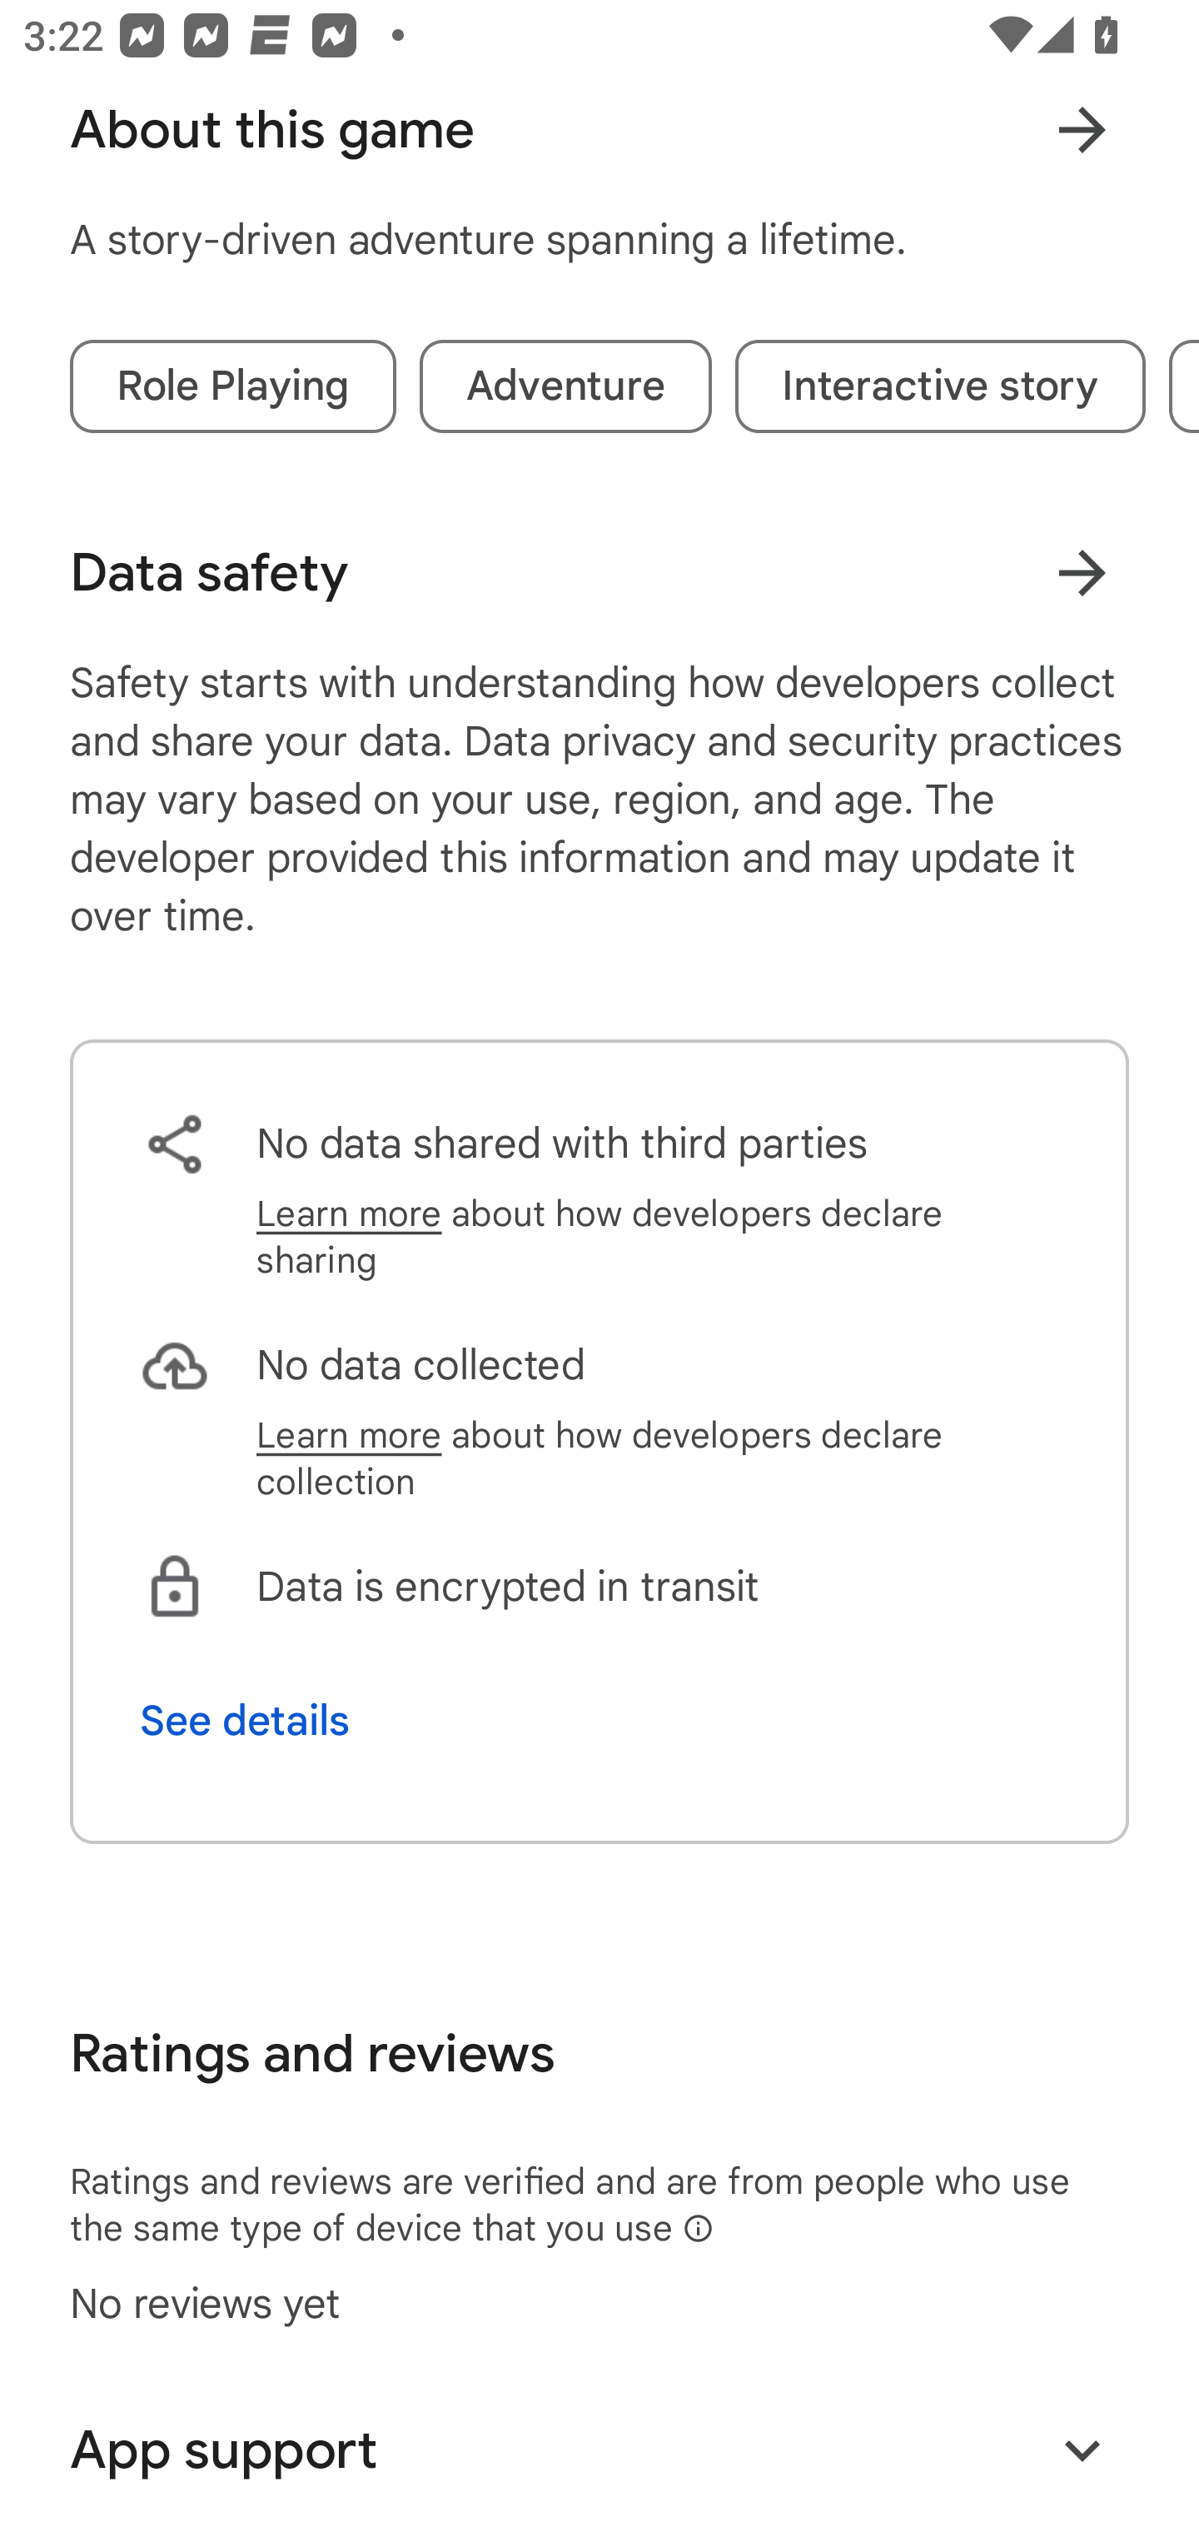 This screenshot has width=1199, height=2532. Describe the element at coordinates (599, 573) in the screenshot. I see `Data safety Learn more about data safety` at that location.